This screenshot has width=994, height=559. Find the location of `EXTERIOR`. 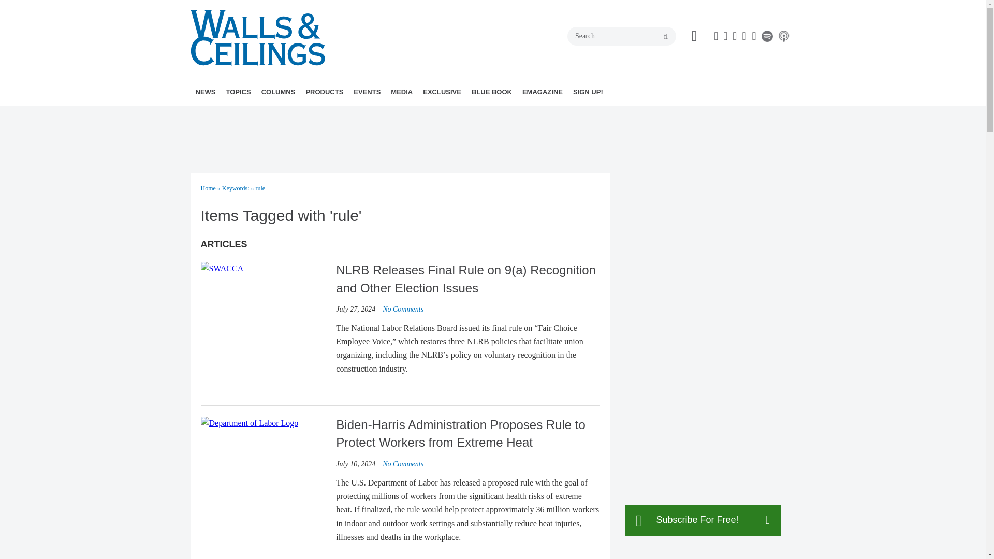

EXTERIOR is located at coordinates (316, 114).